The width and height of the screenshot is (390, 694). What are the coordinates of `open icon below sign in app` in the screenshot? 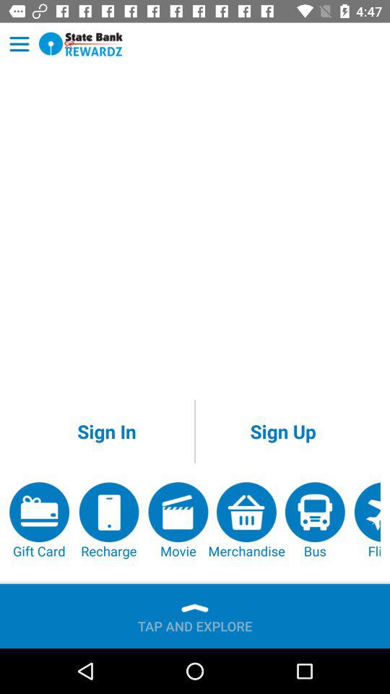 It's located at (178, 520).